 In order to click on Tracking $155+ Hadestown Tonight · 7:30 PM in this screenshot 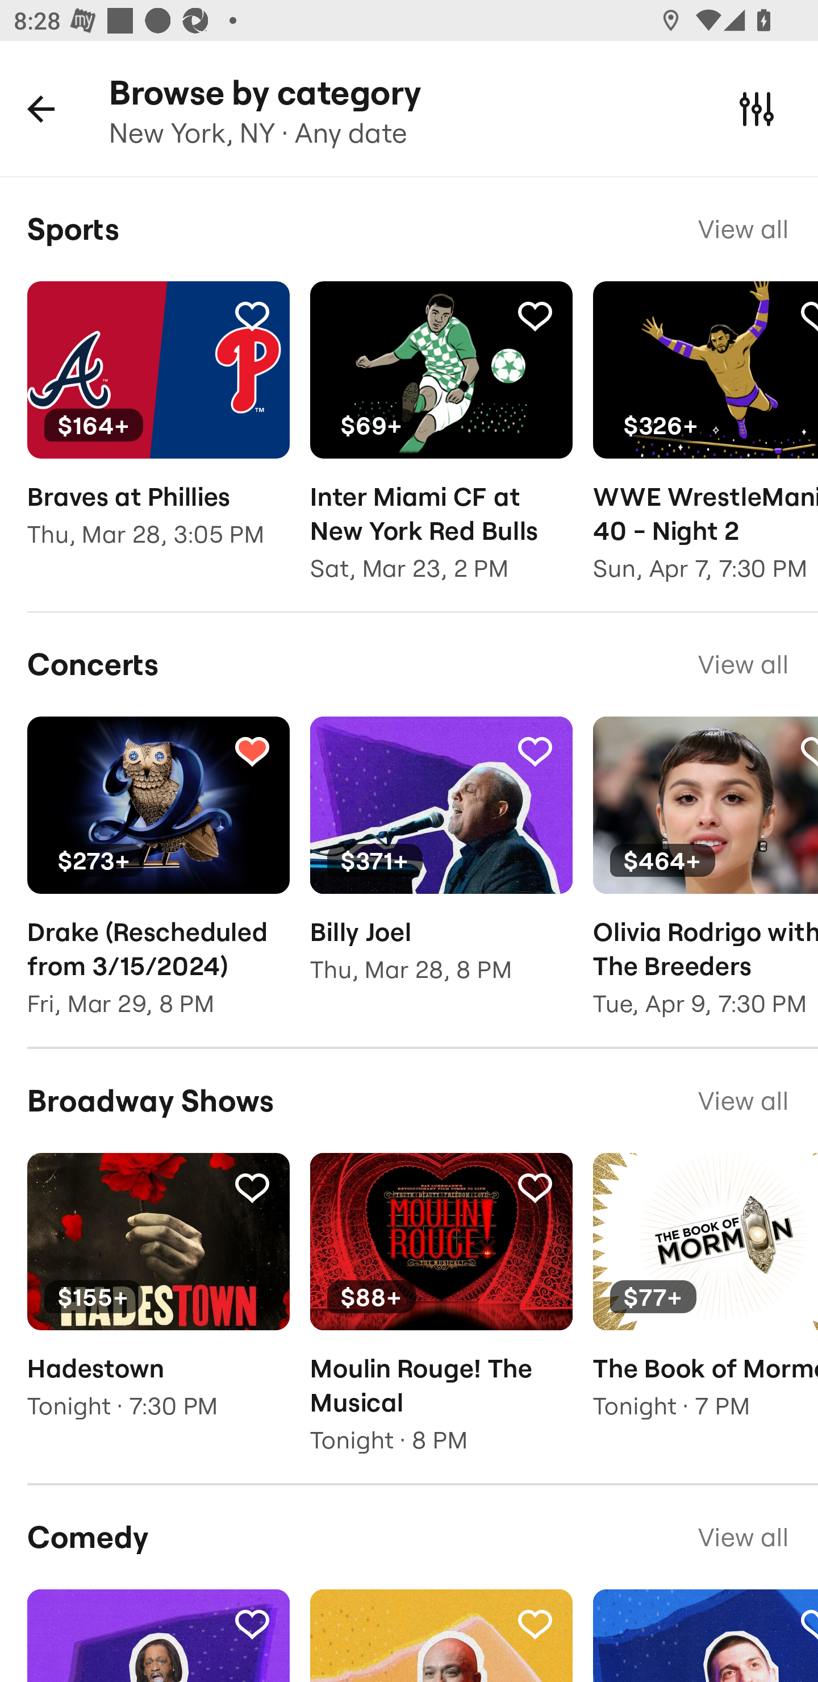, I will do `click(158, 1300)`.